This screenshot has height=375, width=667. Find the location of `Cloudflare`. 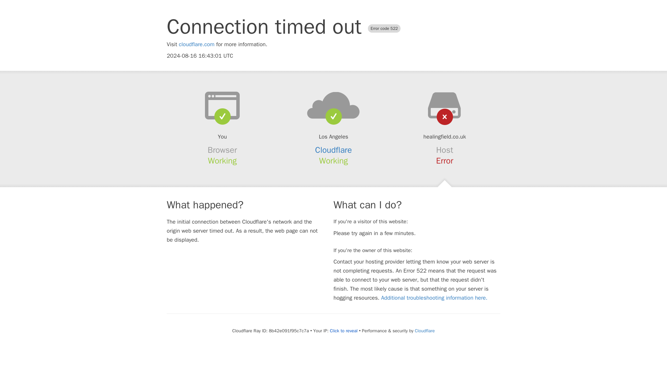

Cloudflare is located at coordinates (333, 150).